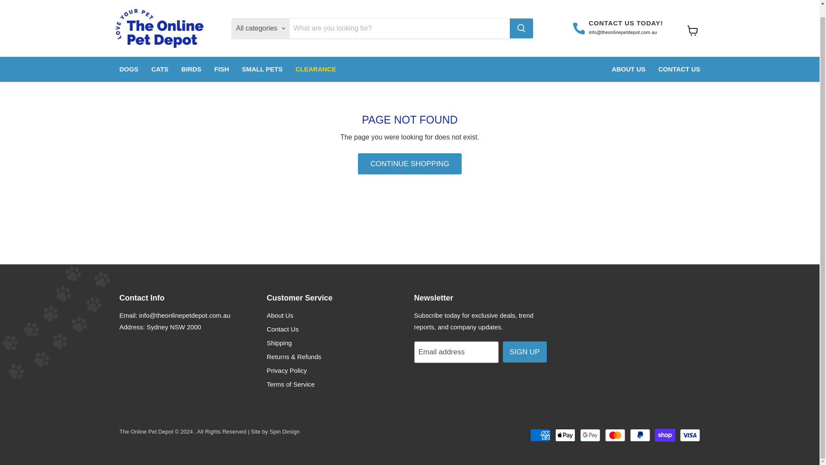 This screenshot has width=826, height=465. What do you see at coordinates (291, 384) in the screenshot?
I see `Terms of Service` at bounding box center [291, 384].